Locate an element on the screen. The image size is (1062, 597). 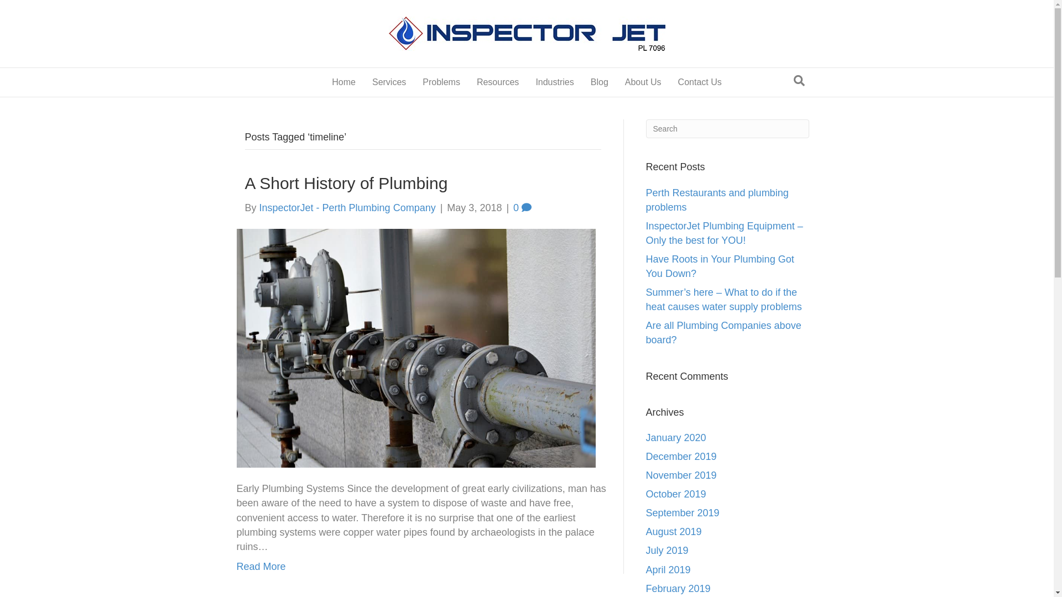
December 2019 is located at coordinates (681, 457).